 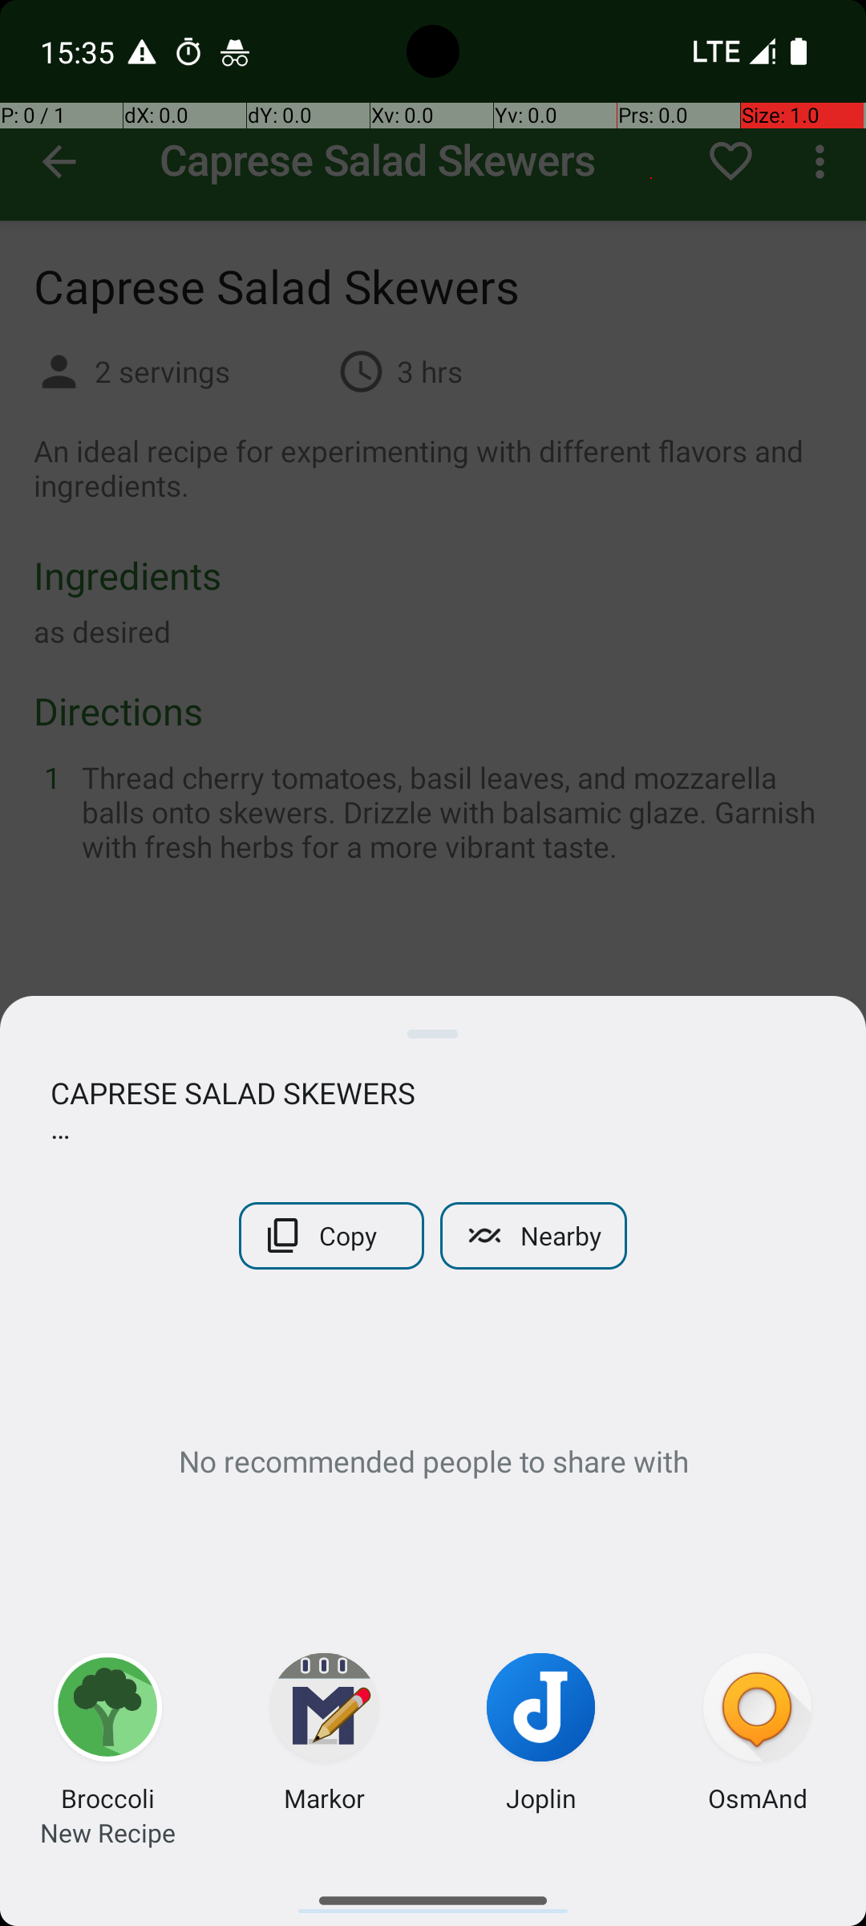 What do you see at coordinates (433, 1894) in the screenshot?
I see `Apps list` at bounding box center [433, 1894].